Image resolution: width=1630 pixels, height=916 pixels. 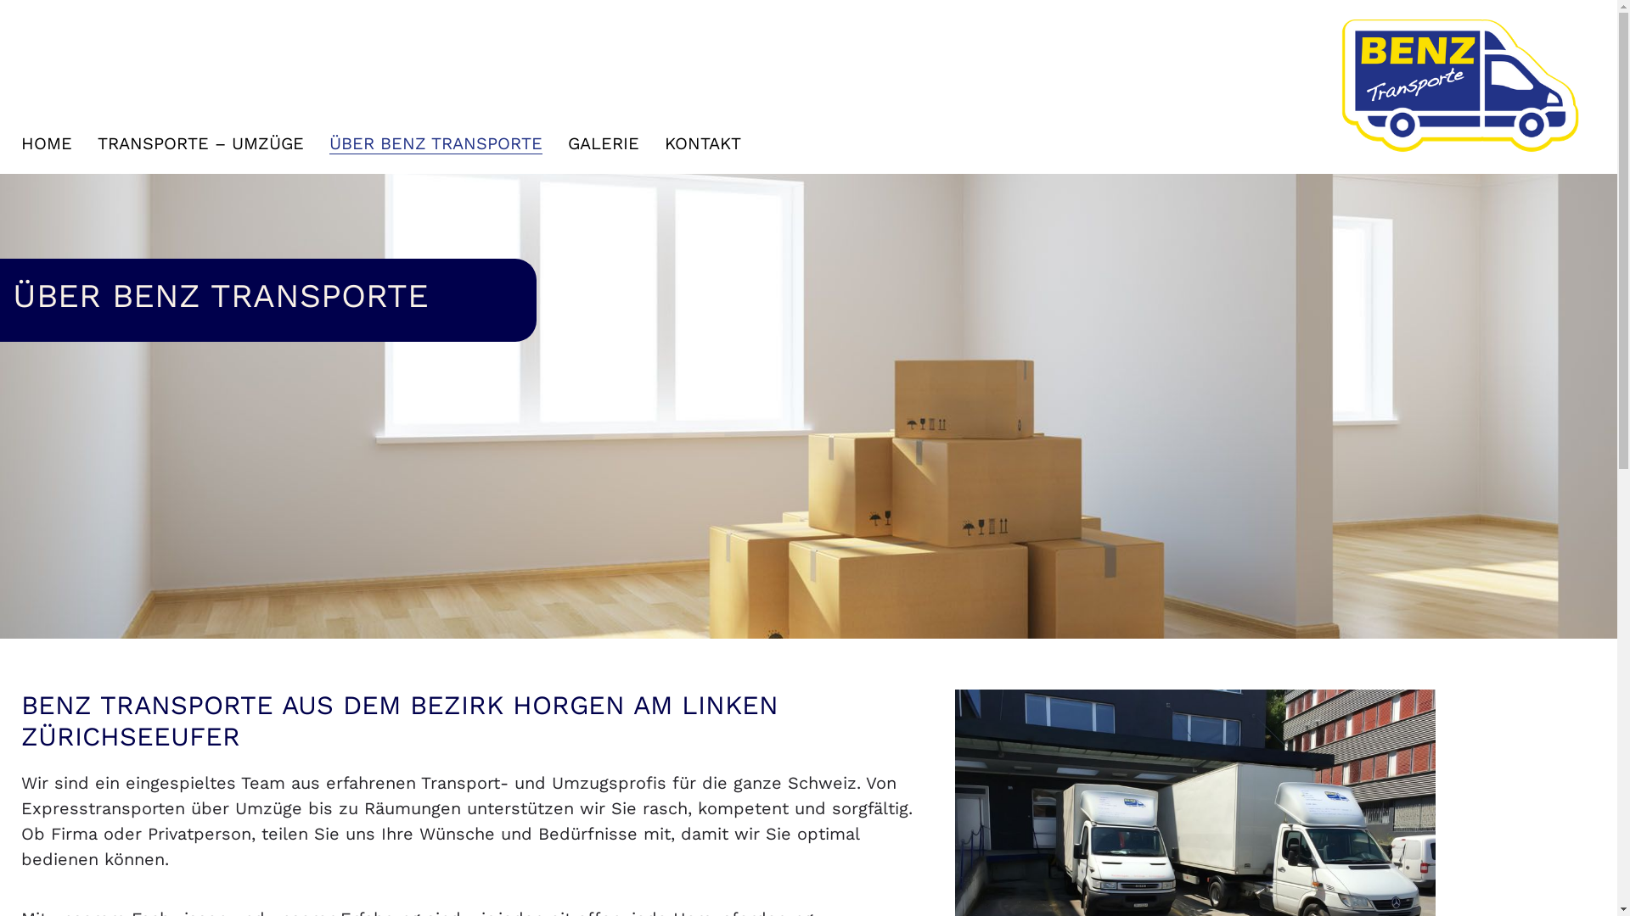 I want to click on GALERIE, so click(x=604, y=144).